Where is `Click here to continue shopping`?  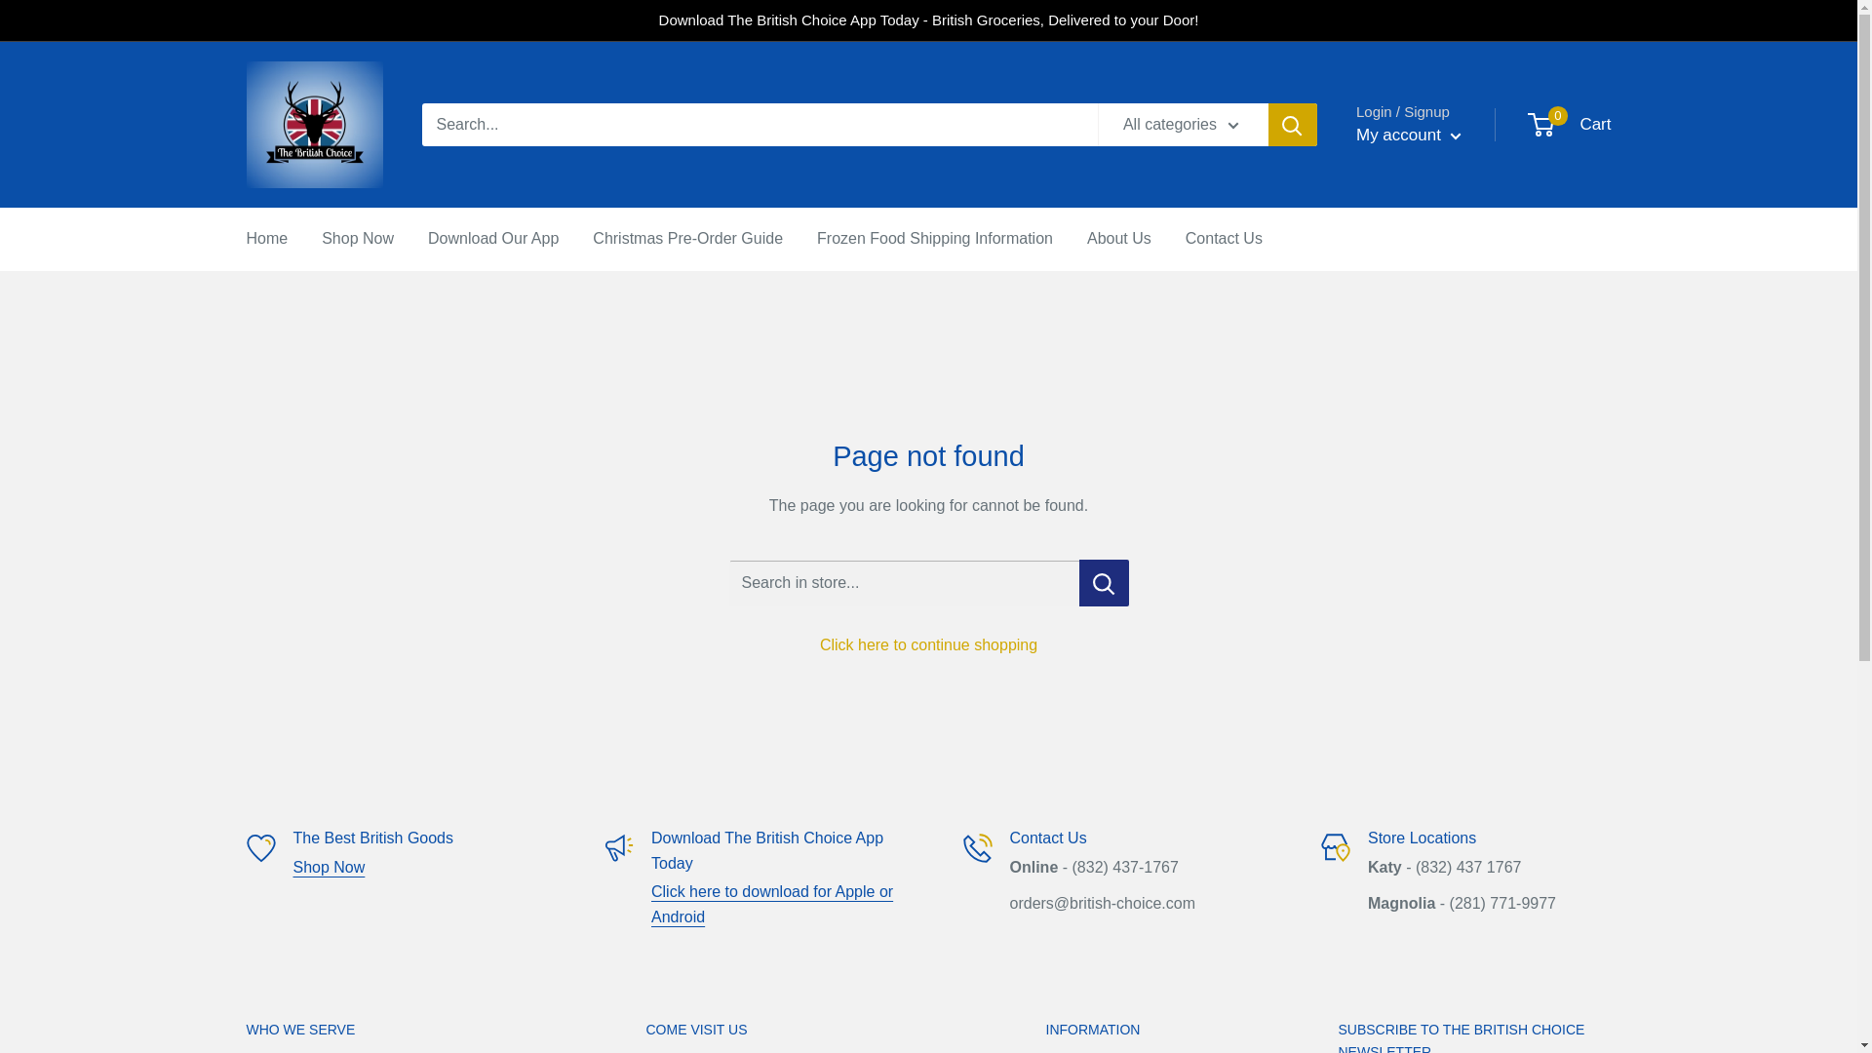 Click here to continue shopping is located at coordinates (928, 644).